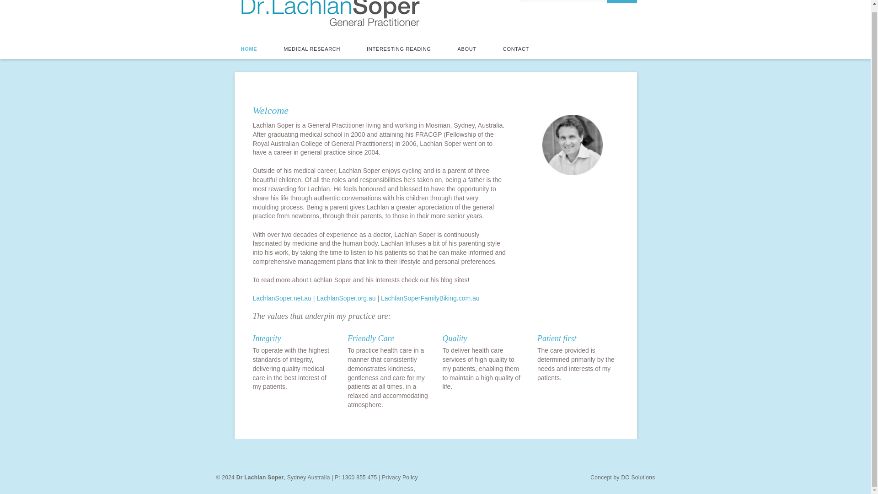 This screenshot has height=494, width=878. I want to click on CONTACT, so click(516, 49).